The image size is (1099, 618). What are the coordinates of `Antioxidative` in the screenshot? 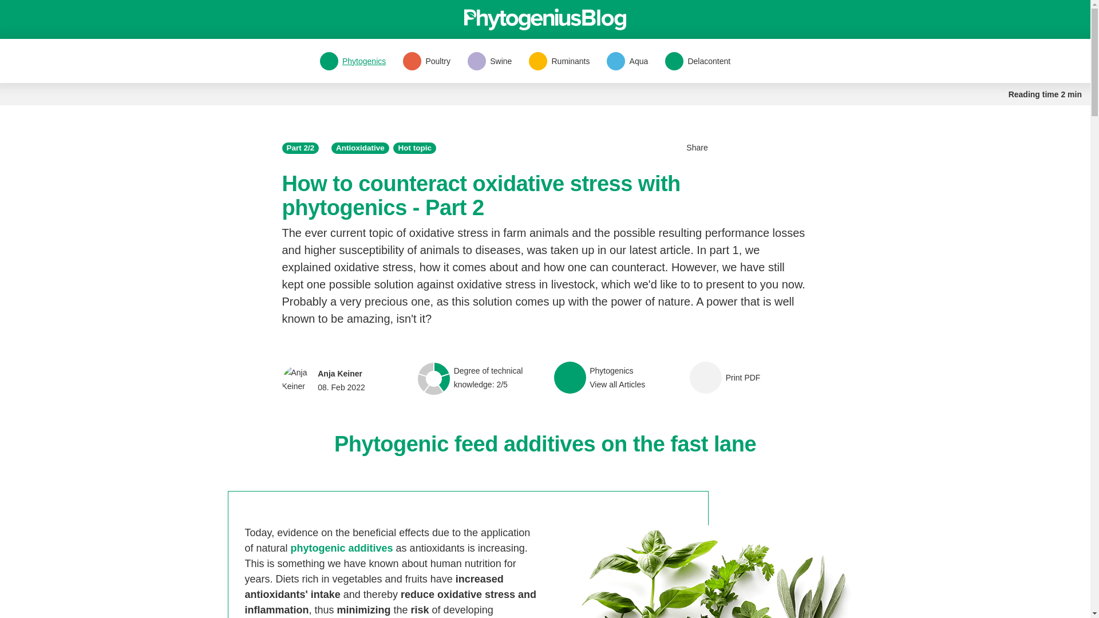 It's located at (559, 61).